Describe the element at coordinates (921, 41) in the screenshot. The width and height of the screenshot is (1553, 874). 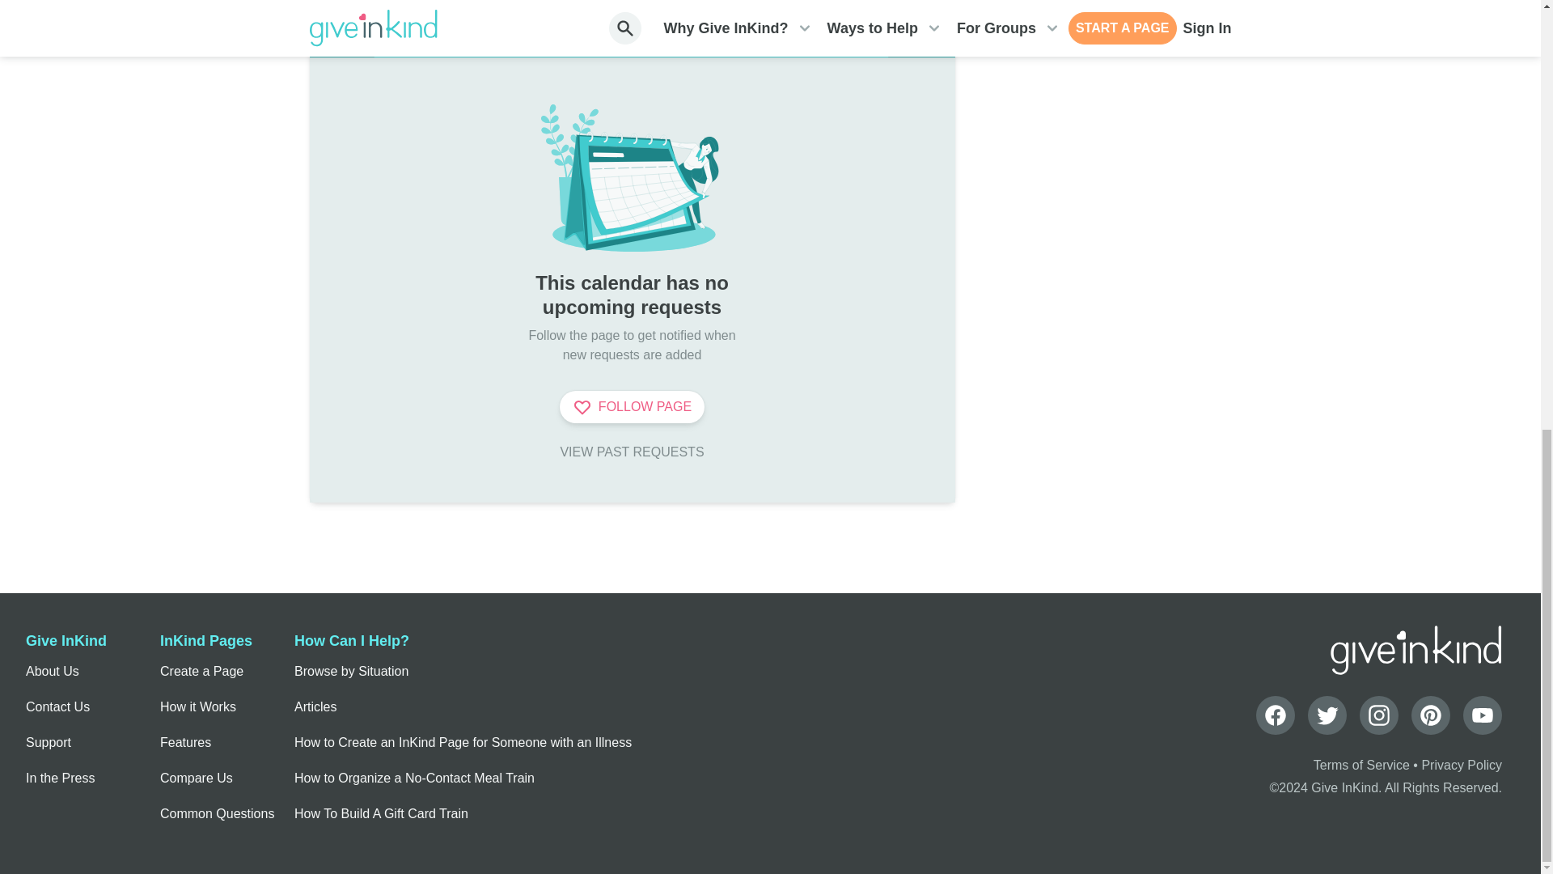
I see `SEP` at that location.